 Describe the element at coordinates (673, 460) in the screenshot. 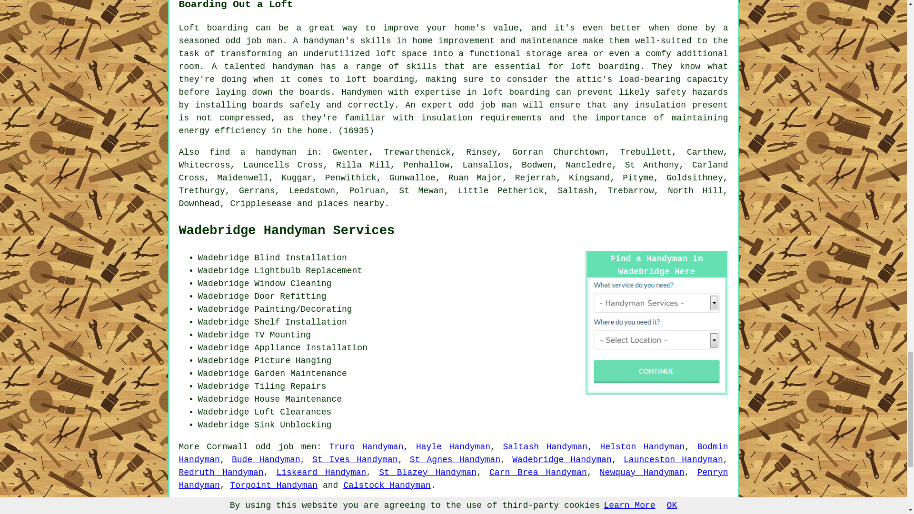

I see `Launceston Handyman` at that location.